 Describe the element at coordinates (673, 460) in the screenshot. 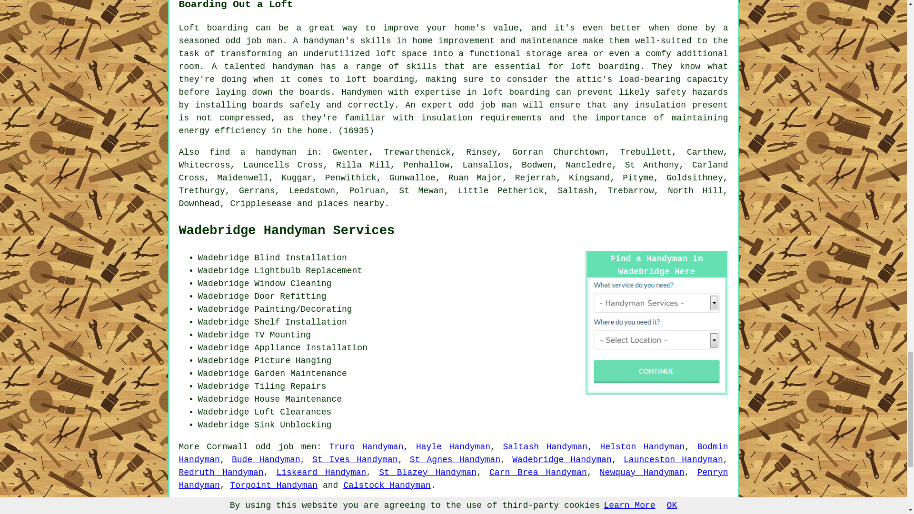

I see `Launceston Handyman` at that location.